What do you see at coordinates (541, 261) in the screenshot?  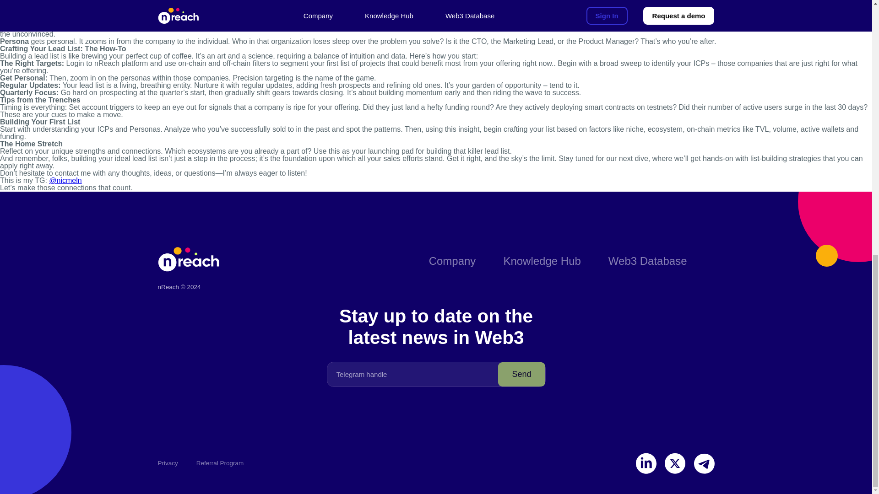 I see `Knowledge Hub` at bounding box center [541, 261].